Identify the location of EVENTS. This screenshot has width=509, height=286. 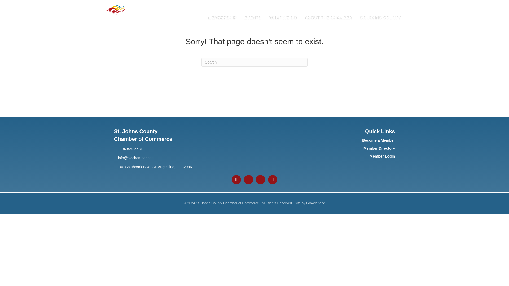
(252, 17).